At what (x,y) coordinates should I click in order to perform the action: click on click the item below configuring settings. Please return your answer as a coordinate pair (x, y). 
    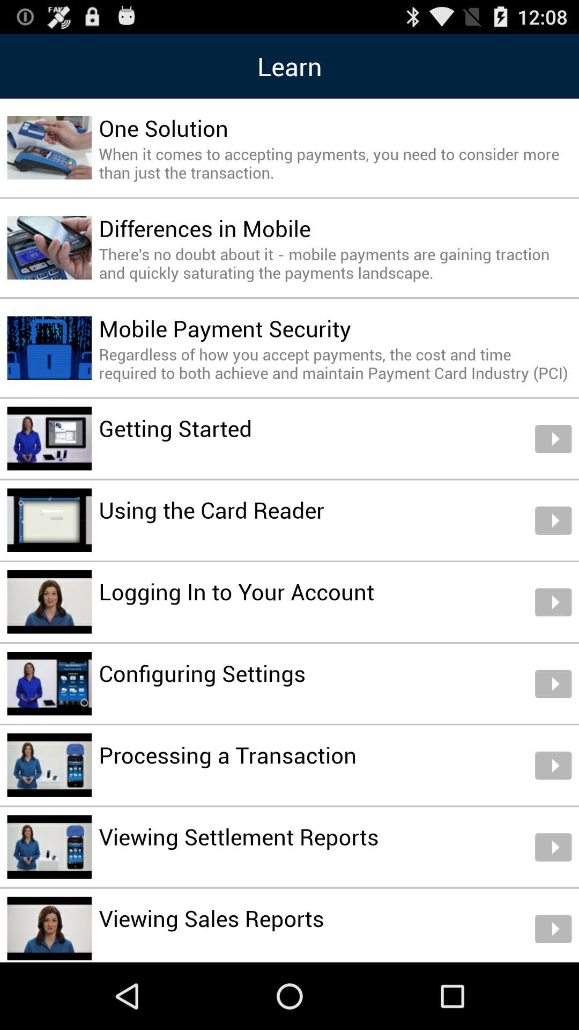
    Looking at the image, I should click on (227, 754).